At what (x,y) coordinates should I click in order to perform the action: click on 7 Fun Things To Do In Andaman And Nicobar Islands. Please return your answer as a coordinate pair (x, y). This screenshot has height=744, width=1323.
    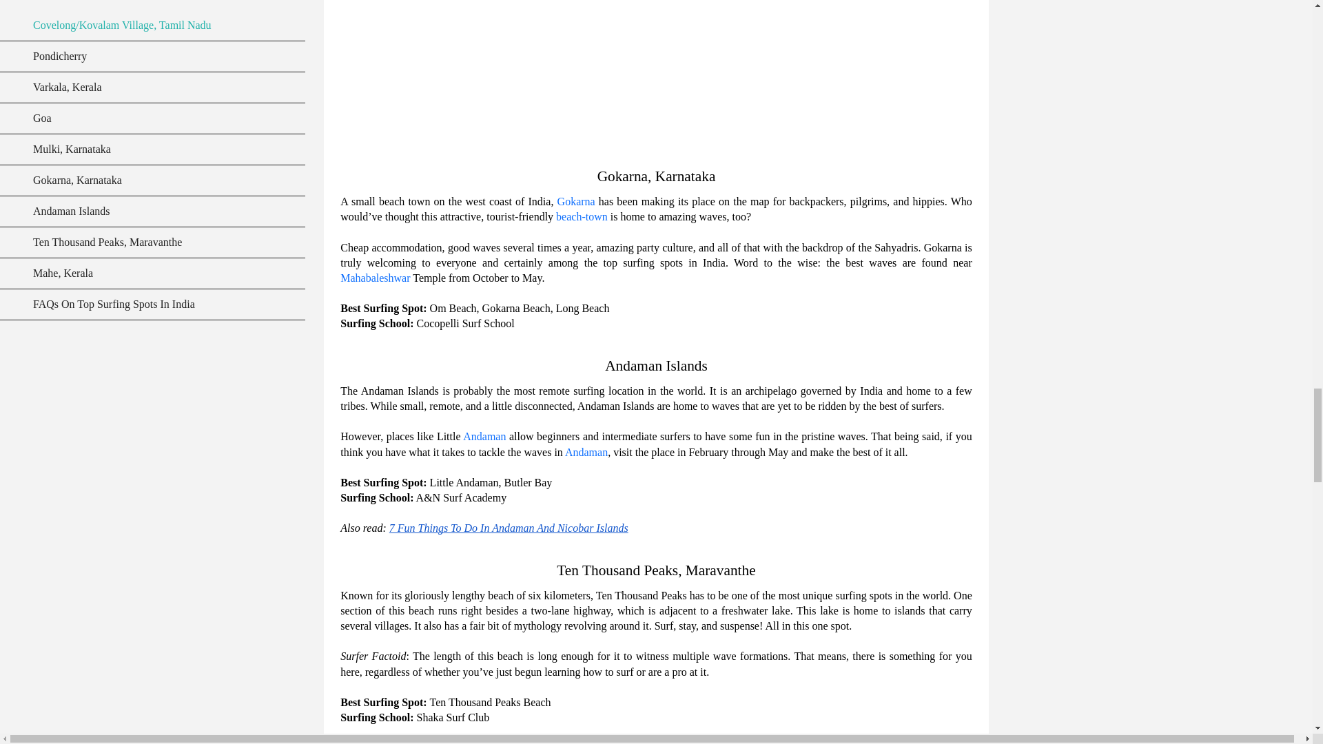
    Looking at the image, I should click on (509, 528).